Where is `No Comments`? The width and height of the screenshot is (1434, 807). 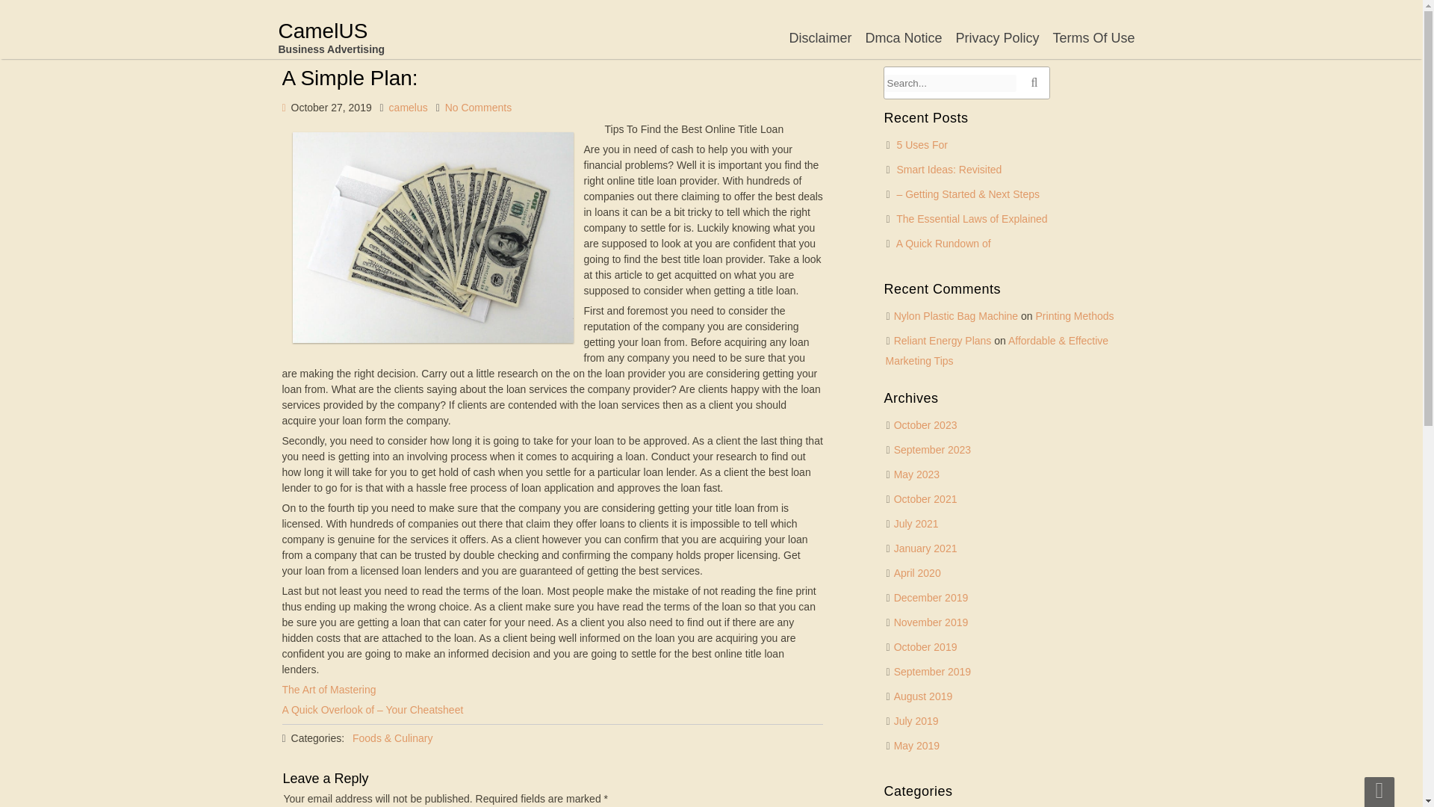
No Comments is located at coordinates (478, 108).